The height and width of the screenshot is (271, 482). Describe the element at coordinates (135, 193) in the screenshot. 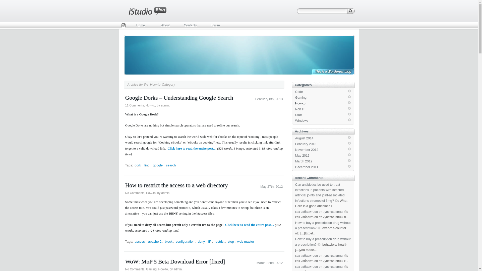

I see `No Comments` at that location.